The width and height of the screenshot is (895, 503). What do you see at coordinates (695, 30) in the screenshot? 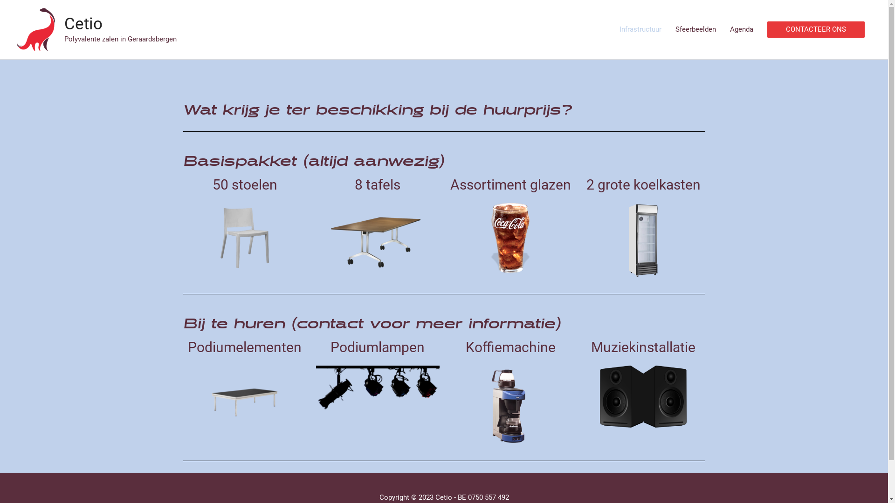
I see `Sfeerbeelden` at bounding box center [695, 30].